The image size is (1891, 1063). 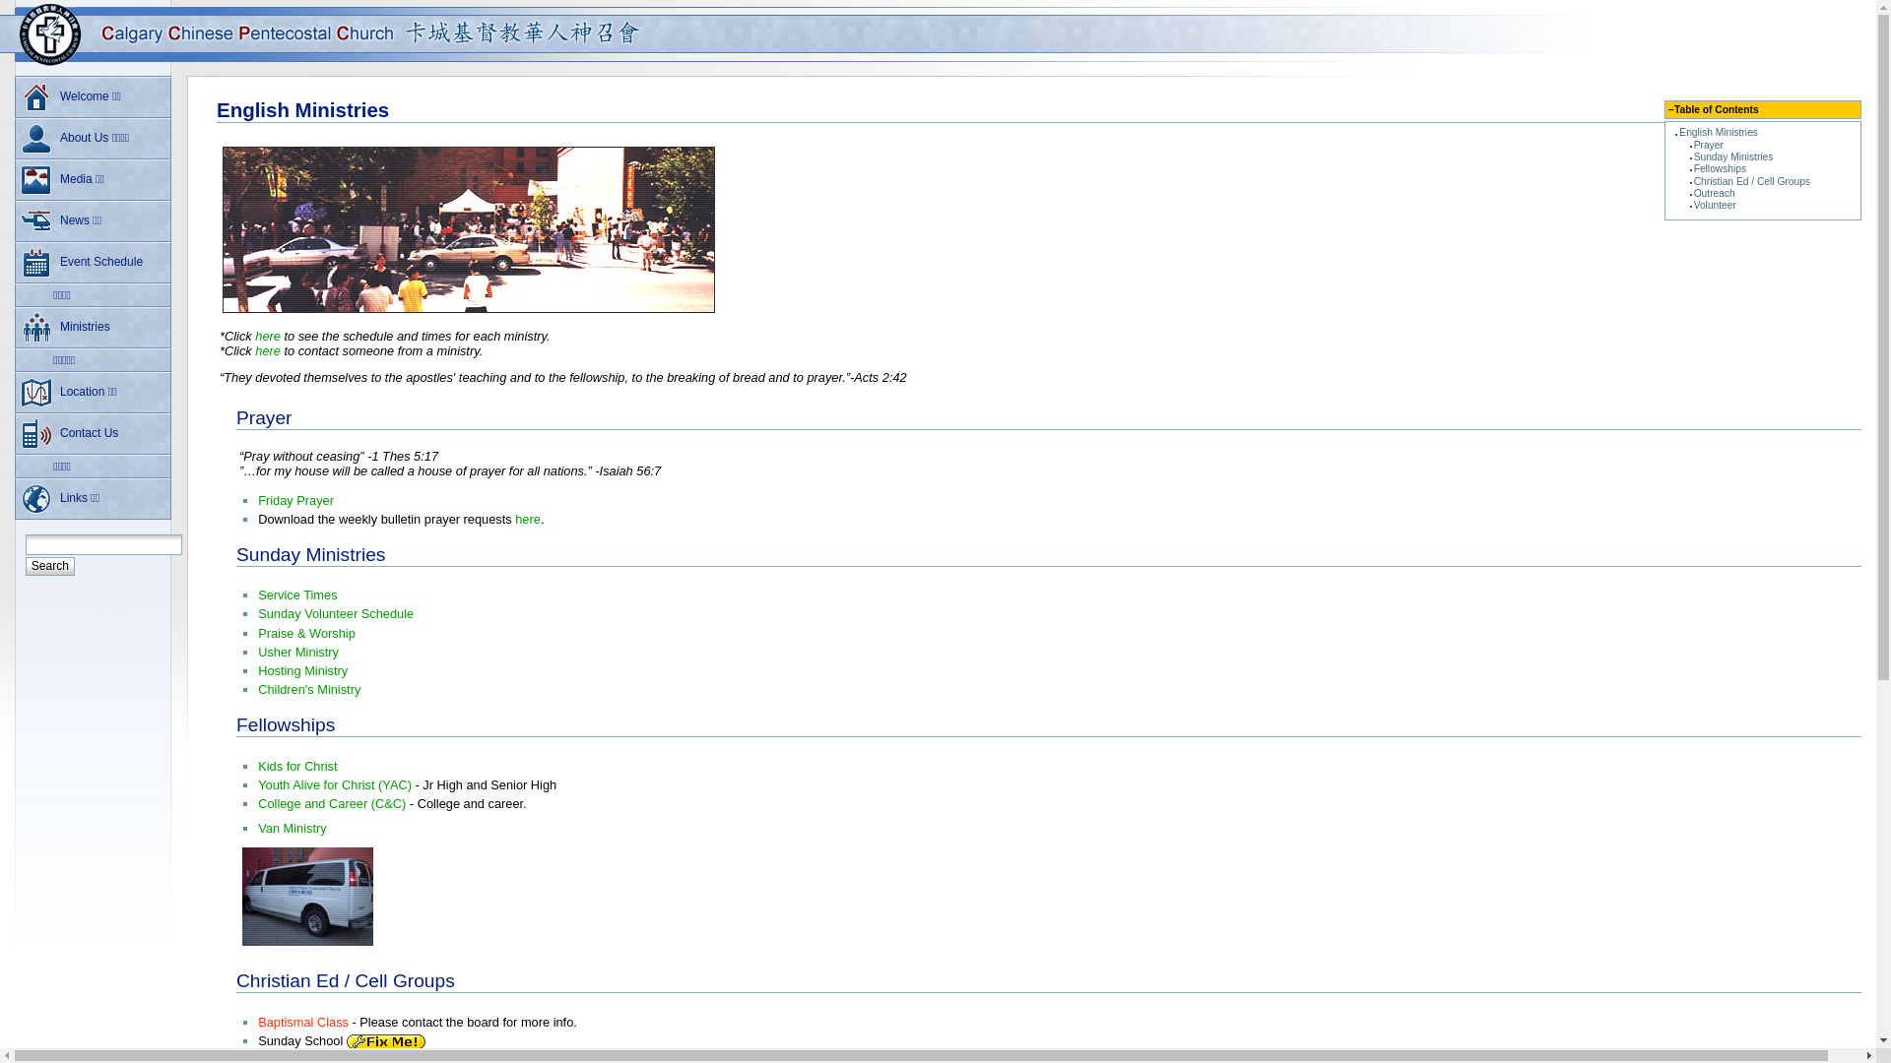 What do you see at coordinates (1715, 193) in the screenshot?
I see `Outreach` at bounding box center [1715, 193].